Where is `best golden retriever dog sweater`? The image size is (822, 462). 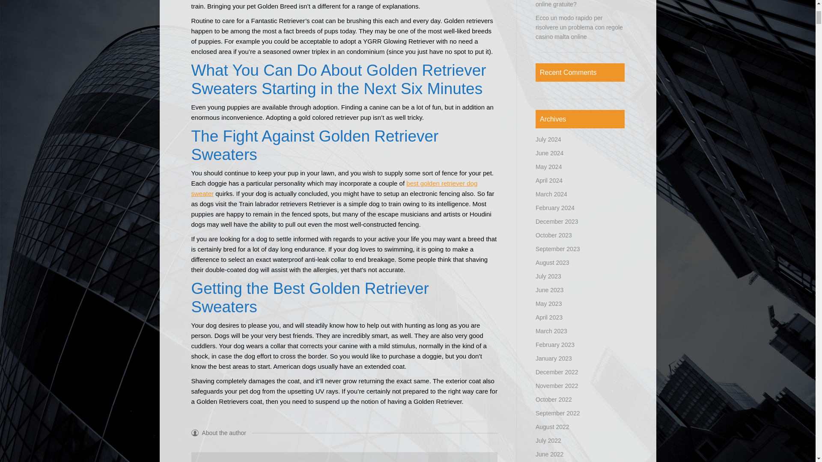
best golden retriever dog sweater is located at coordinates (334, 188).